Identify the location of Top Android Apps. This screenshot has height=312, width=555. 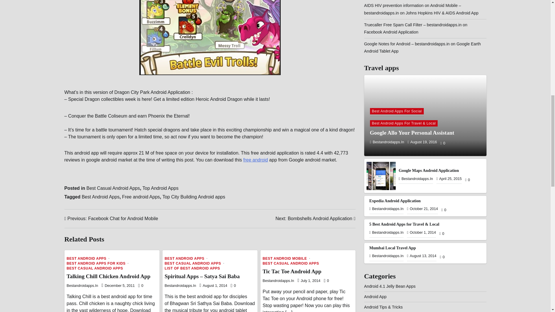
(161, 188).